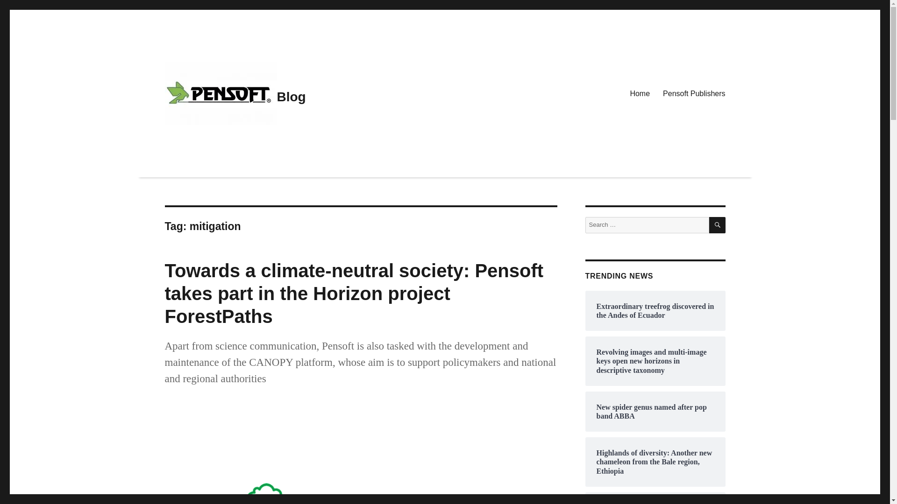 The height and width of the screenshot is (504, 897). I want to click on Blog, so click(291, 97).